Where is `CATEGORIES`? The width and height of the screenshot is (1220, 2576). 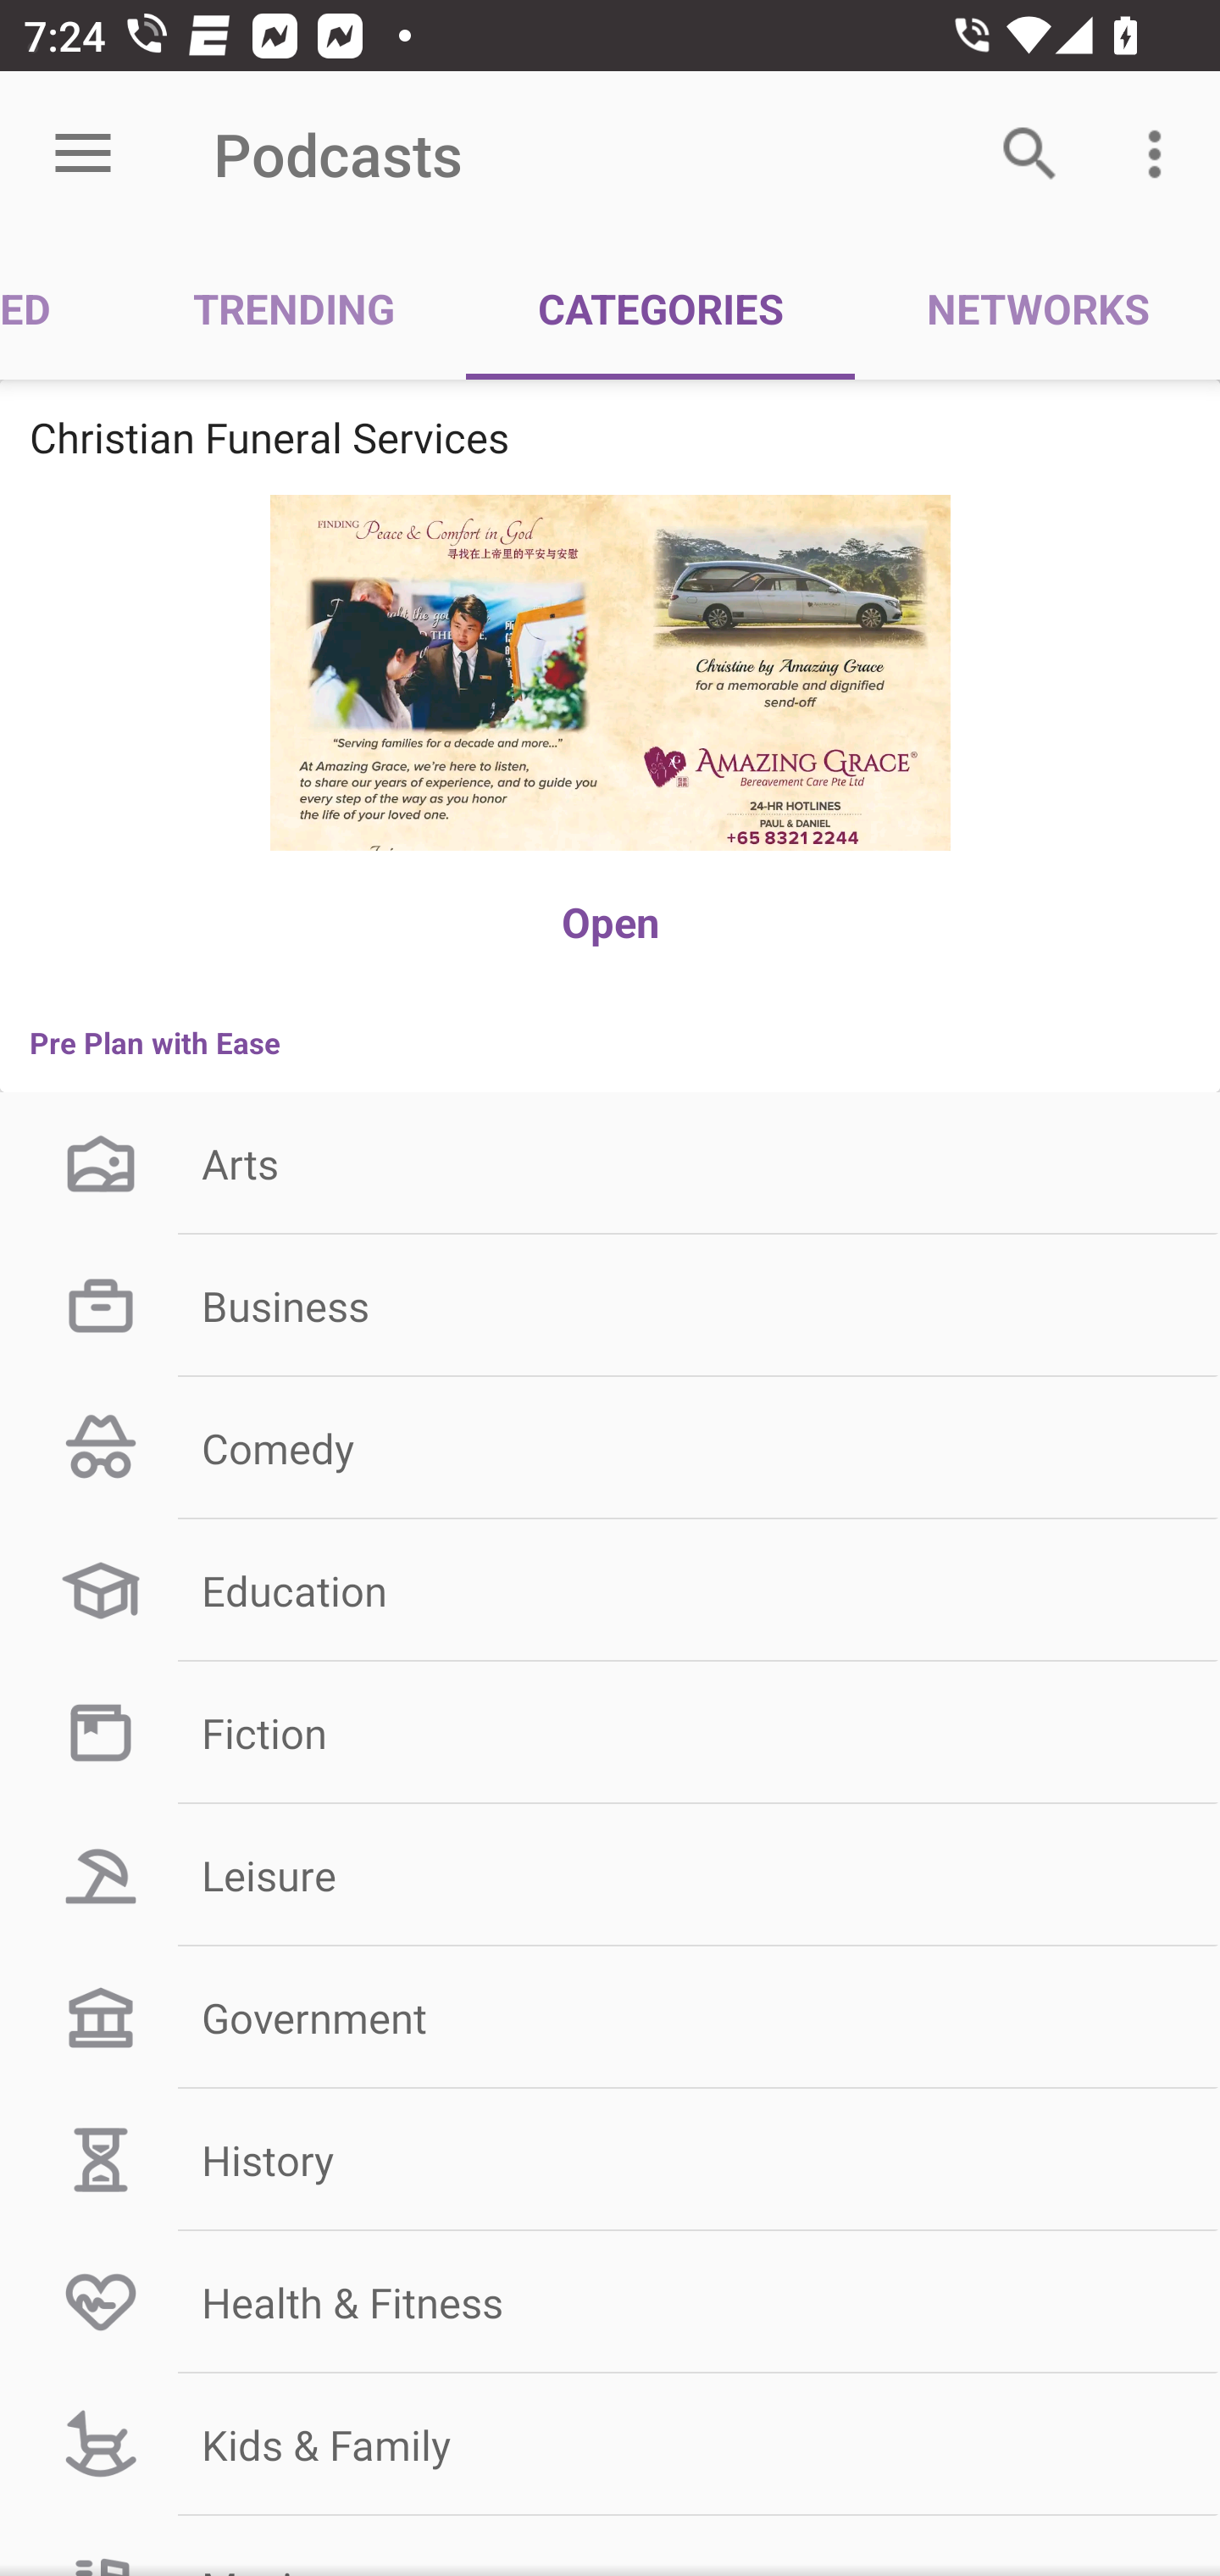
CATEGORIES is located at coordinates (661, 307).